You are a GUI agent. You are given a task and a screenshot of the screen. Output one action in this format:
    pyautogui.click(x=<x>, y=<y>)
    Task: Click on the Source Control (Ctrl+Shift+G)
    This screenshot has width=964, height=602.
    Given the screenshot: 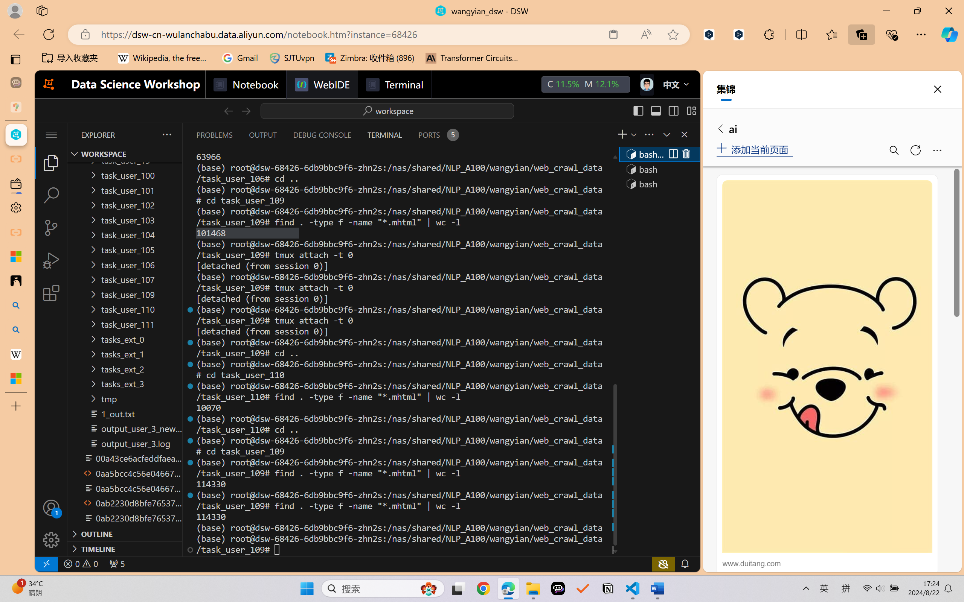 What is the action you would take?
    pyautogui.click(x=51, y=228)
    